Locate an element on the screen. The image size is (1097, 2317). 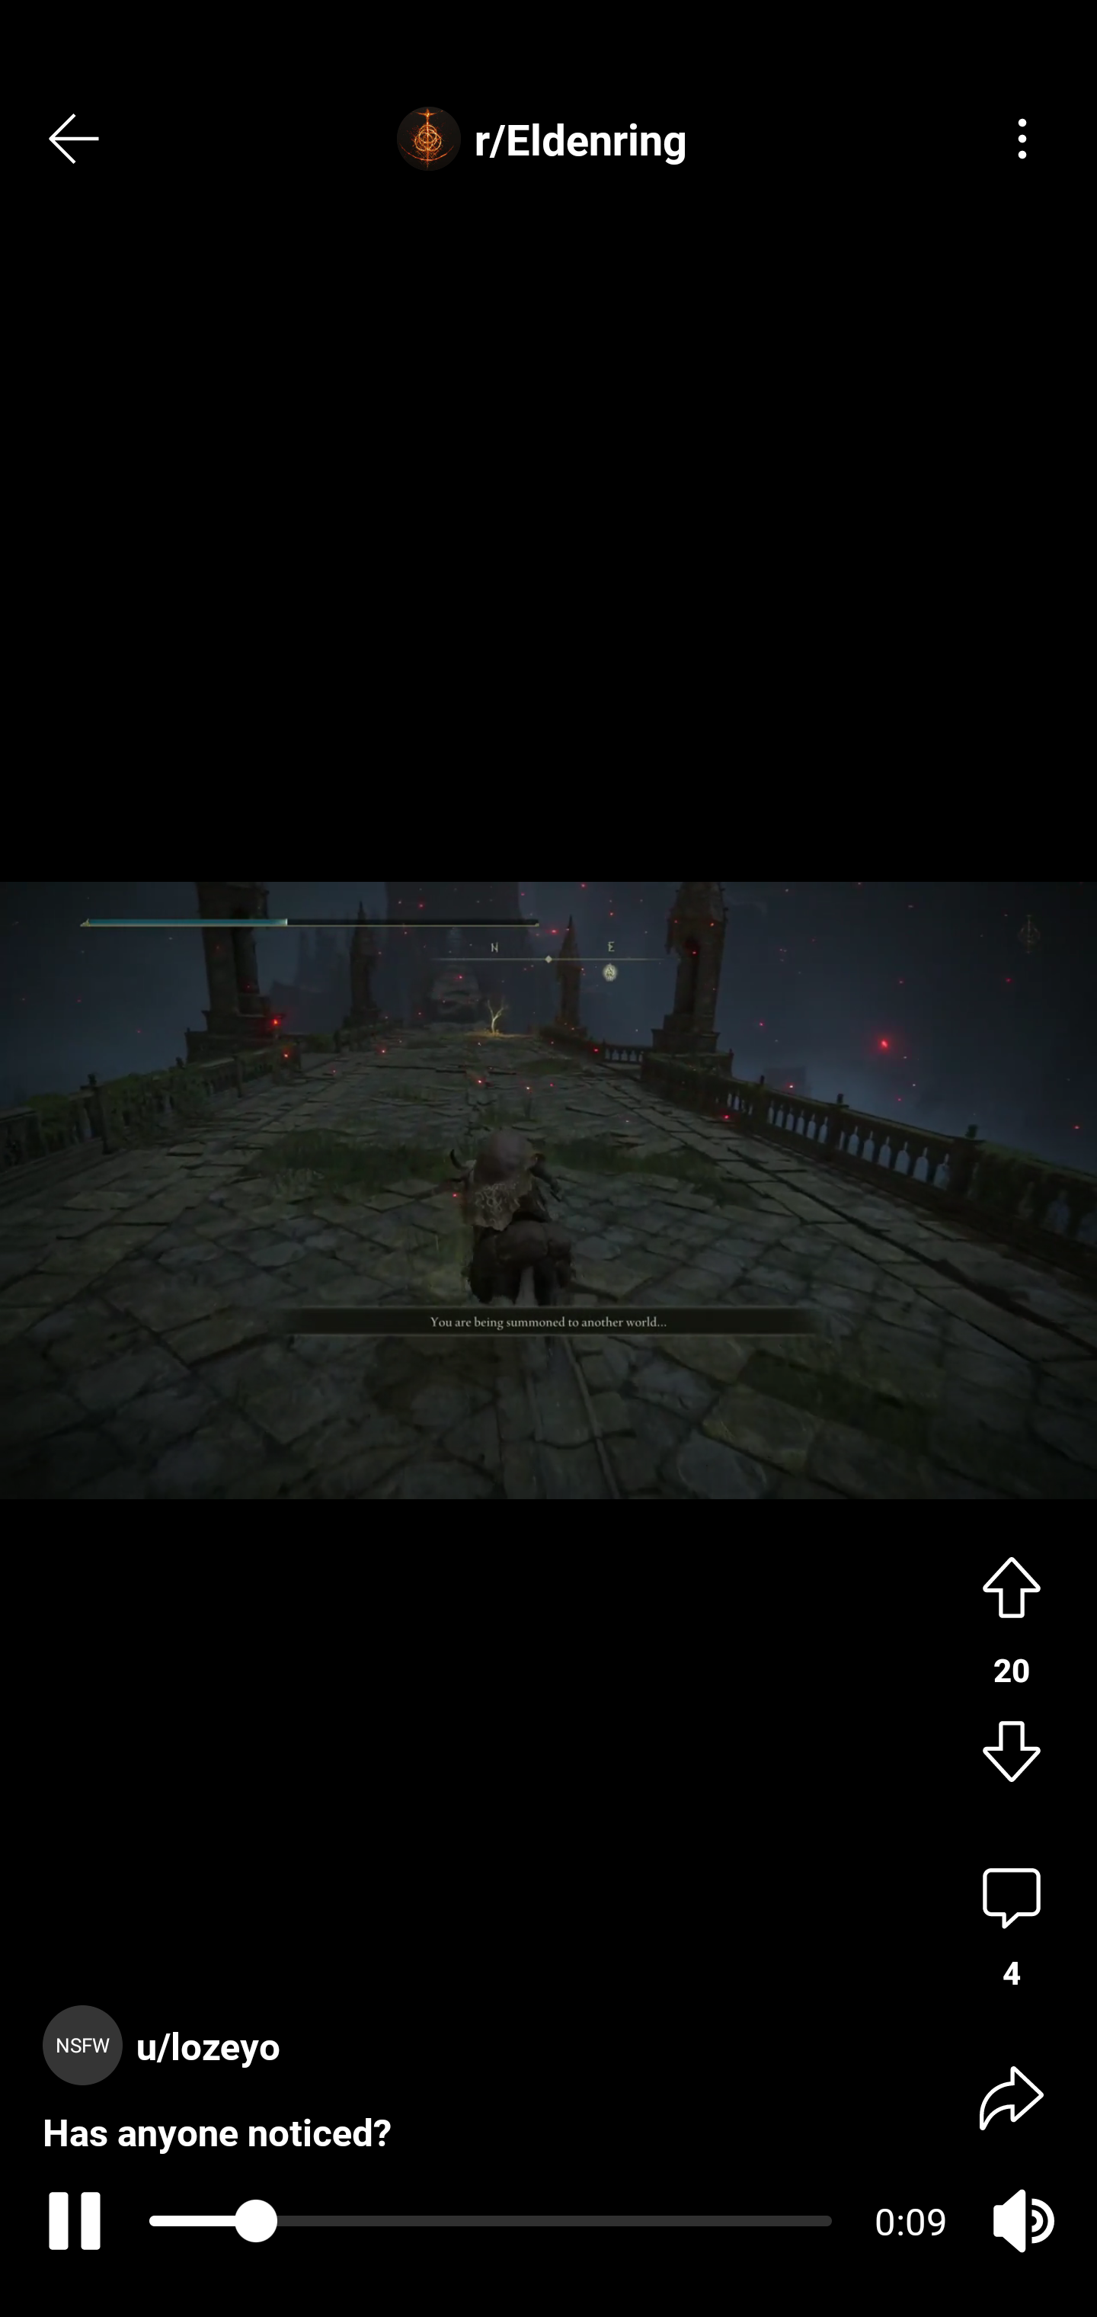
r slash Eldenring is located at coordinates (548, 139).